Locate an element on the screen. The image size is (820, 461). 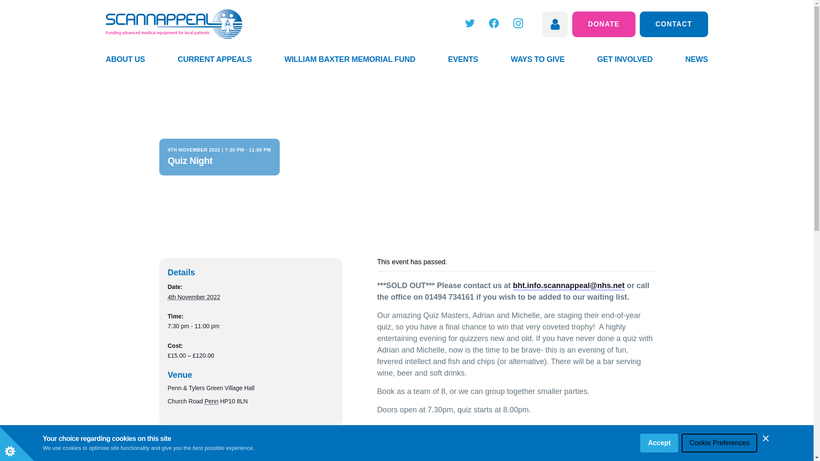
DONATE is located at coordinates (604, 24).